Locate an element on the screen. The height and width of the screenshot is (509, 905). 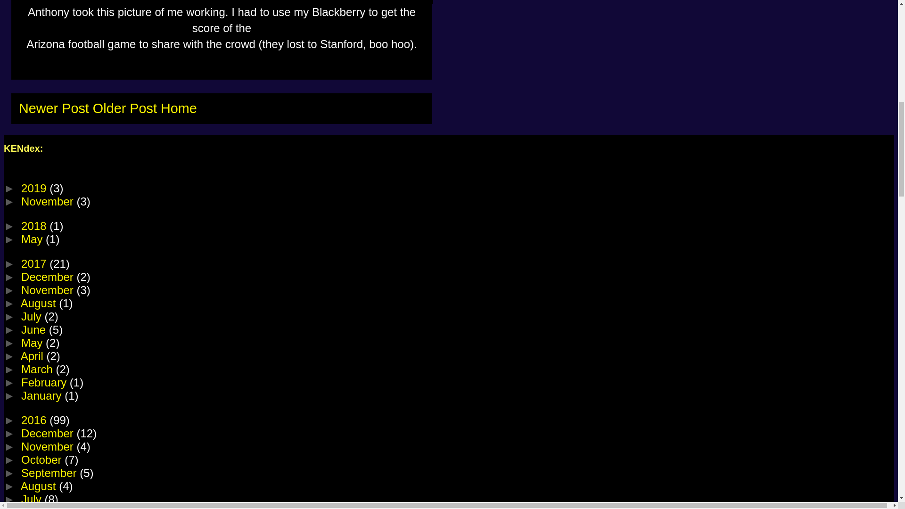
July is located at coordinates (33, 316).